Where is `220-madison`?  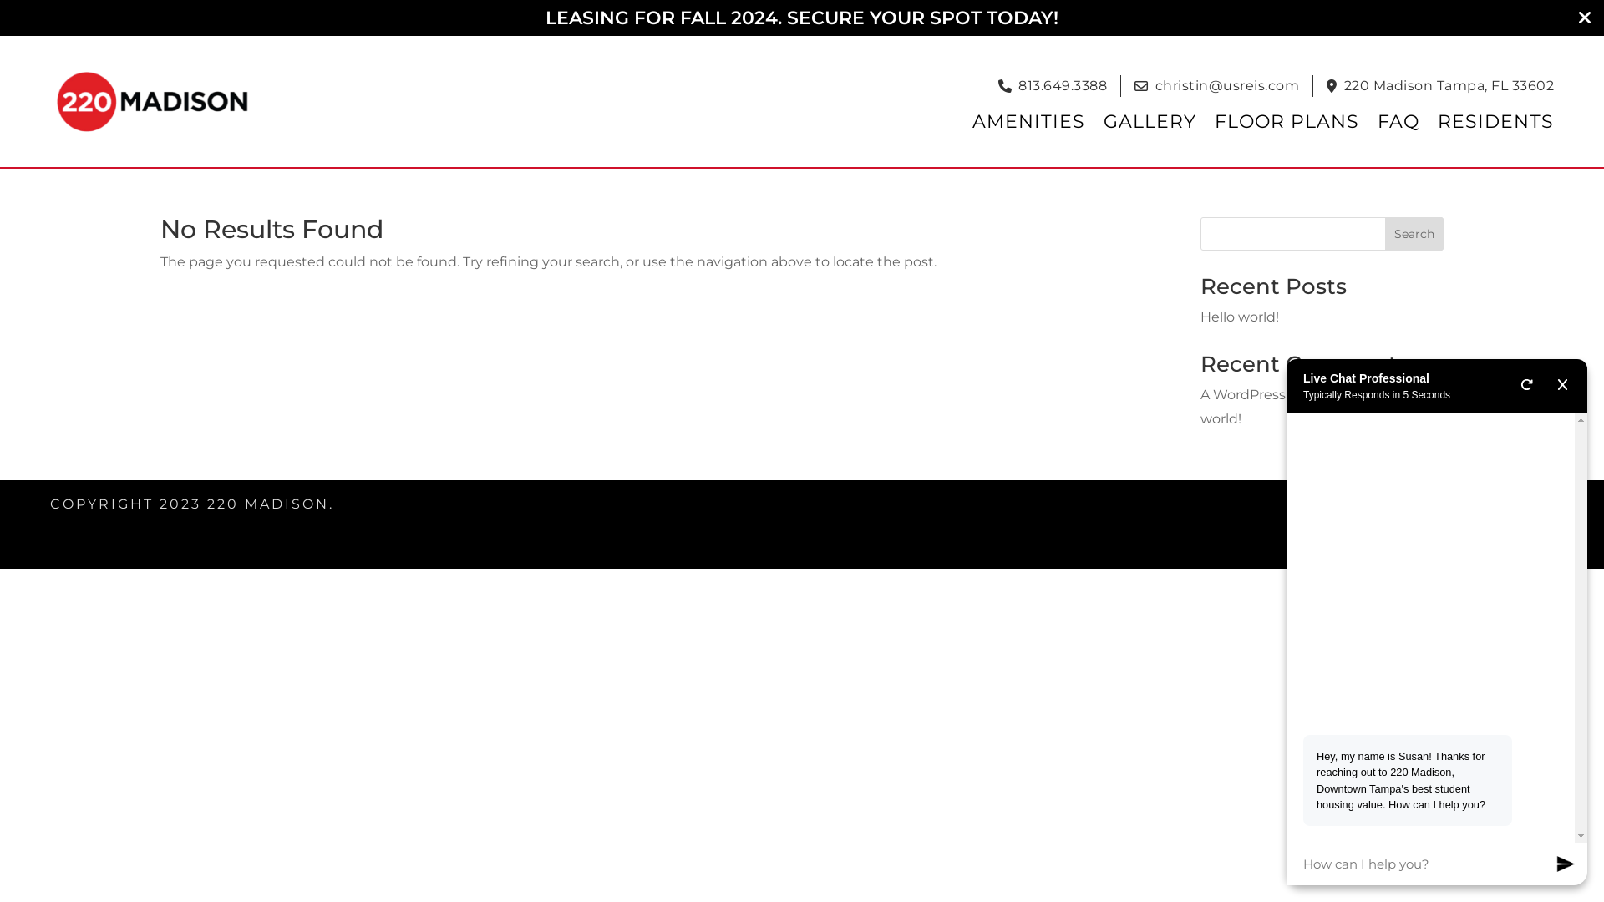 220-madison is located at coordinates (154, 101).